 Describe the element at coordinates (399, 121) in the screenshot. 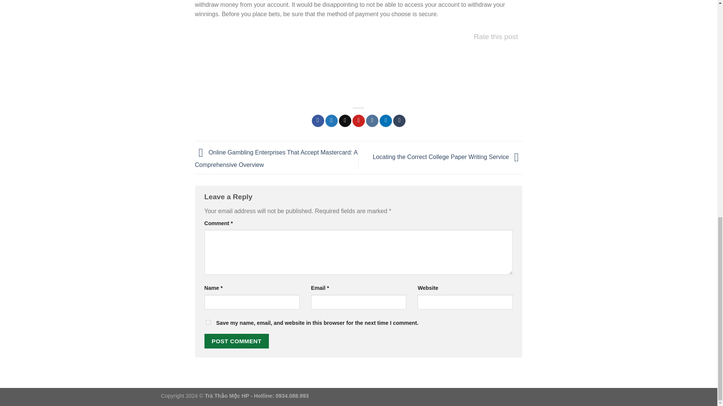

I see `Share on Tumblr` at that location.